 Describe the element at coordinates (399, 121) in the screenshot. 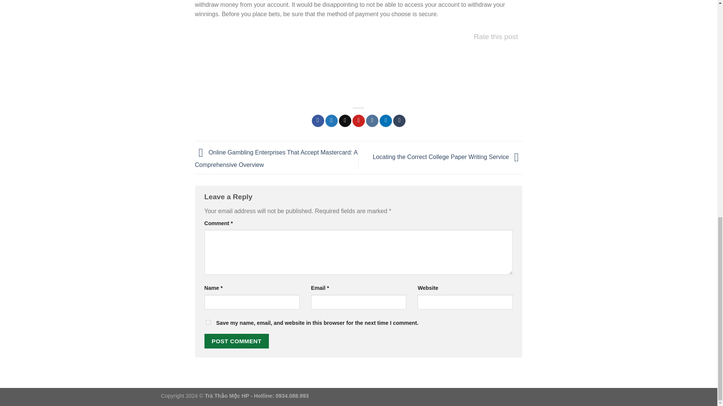

I see `Share on Tumblr` at that location.